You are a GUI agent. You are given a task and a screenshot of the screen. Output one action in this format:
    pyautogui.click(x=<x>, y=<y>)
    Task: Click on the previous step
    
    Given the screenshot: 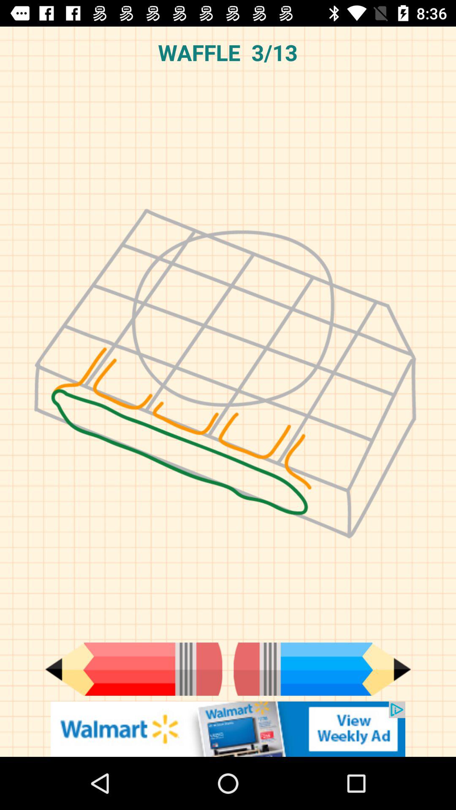 What is the action you would take?
    pyautogui.click(x=133, y=669)
    